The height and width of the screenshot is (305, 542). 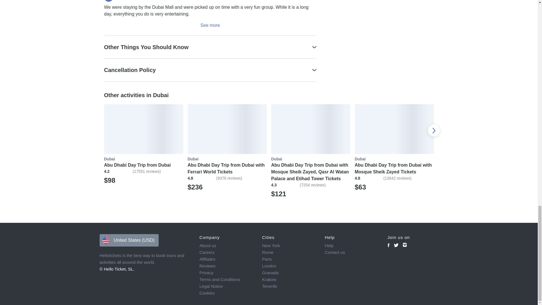 I want to click on See more, so click(x=210, y=25).